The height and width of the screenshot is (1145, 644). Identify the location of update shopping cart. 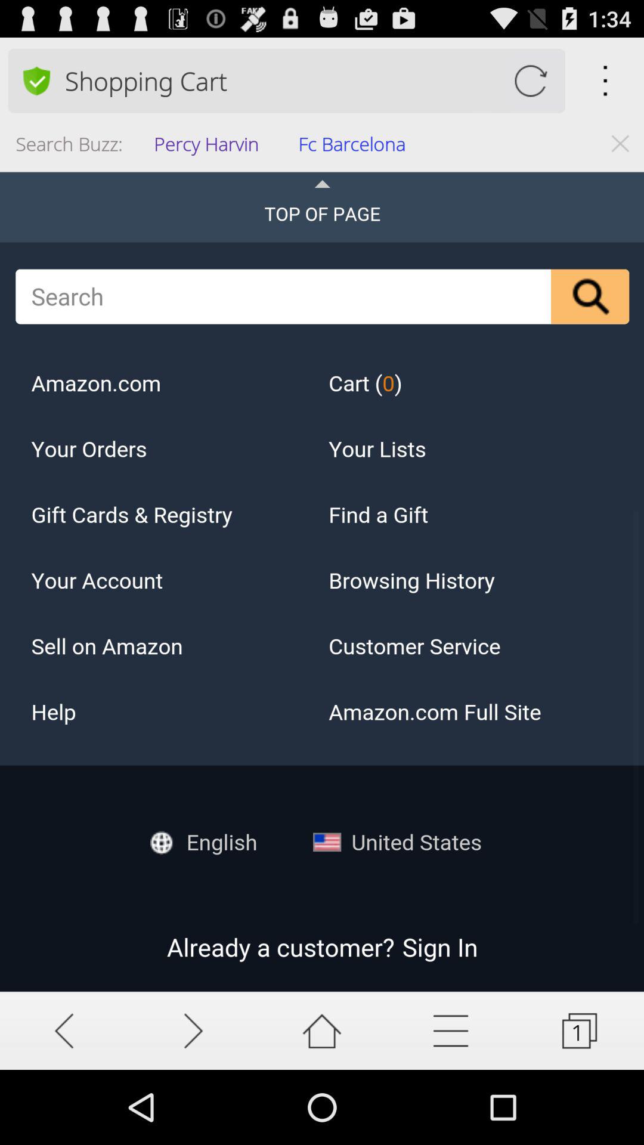
(531, 81).